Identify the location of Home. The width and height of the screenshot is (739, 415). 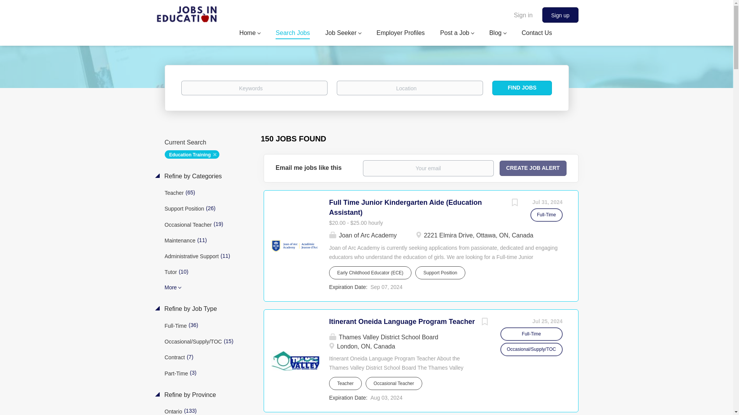
(250, 34).